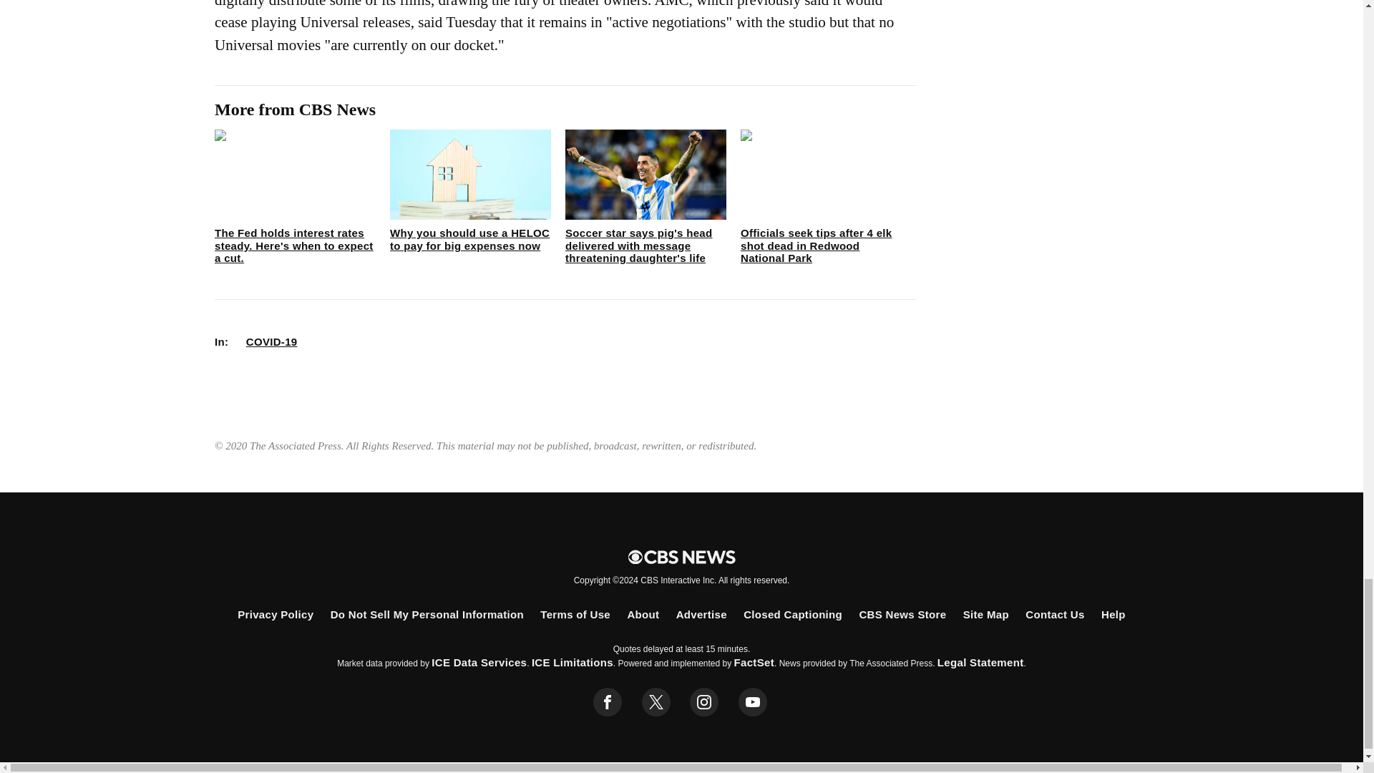  Describe the element at coordinates (753, 702) in the screenshot. I see `youtube` at that location.